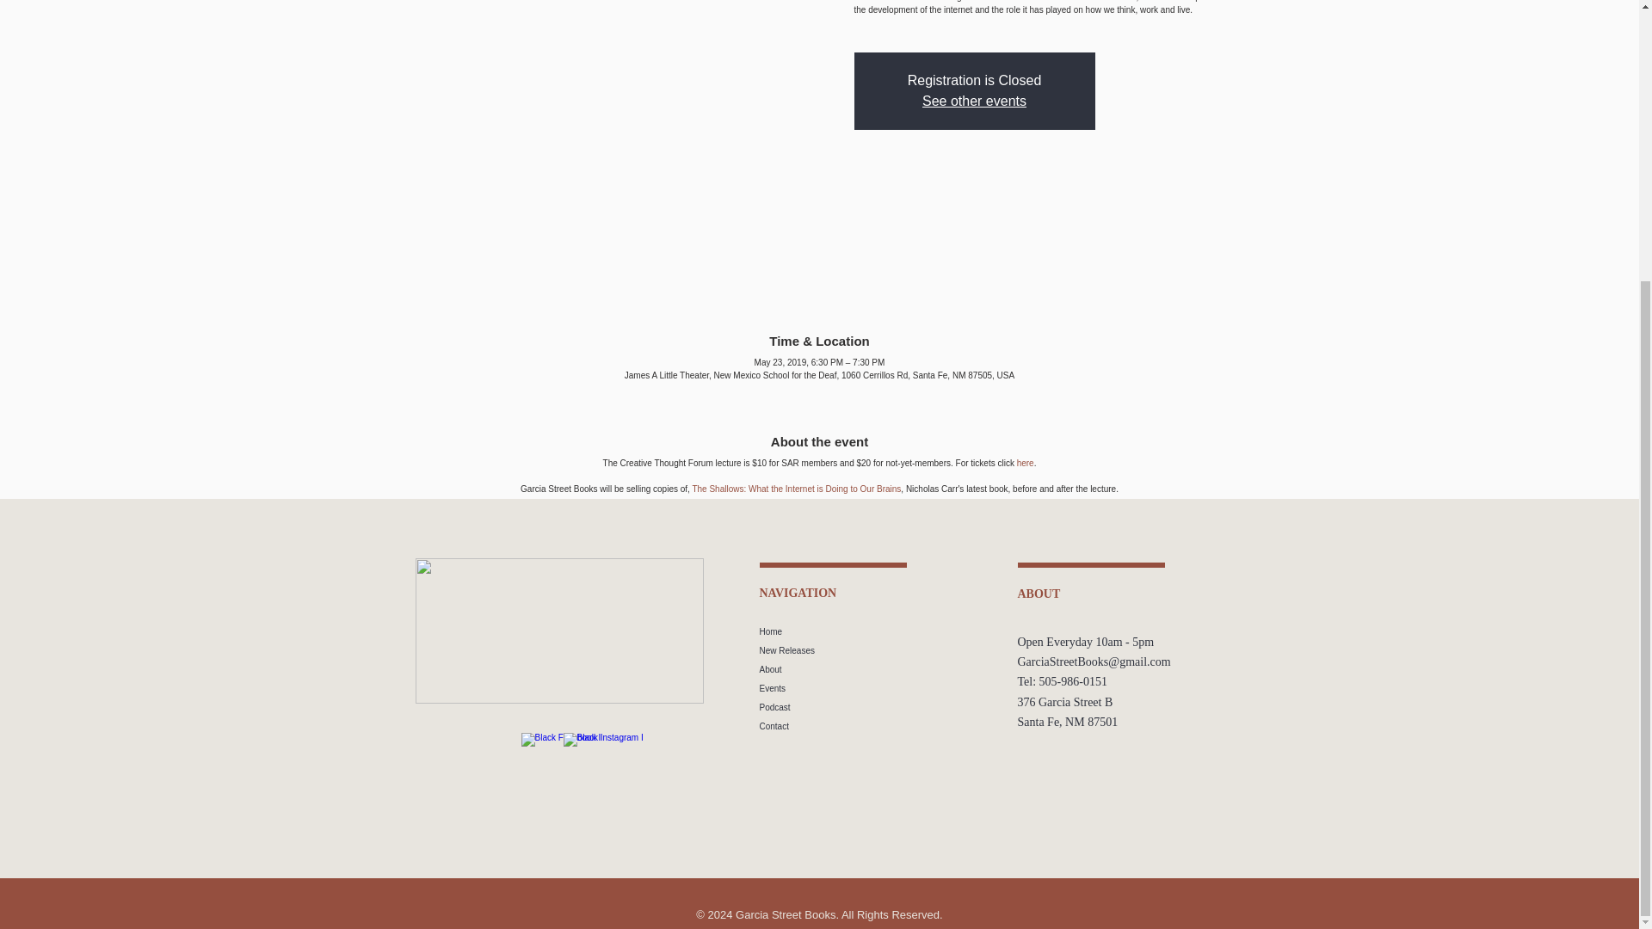  Describe the element at coordinates (877, 707) in the screenshot. I see `Podcast` at that location.